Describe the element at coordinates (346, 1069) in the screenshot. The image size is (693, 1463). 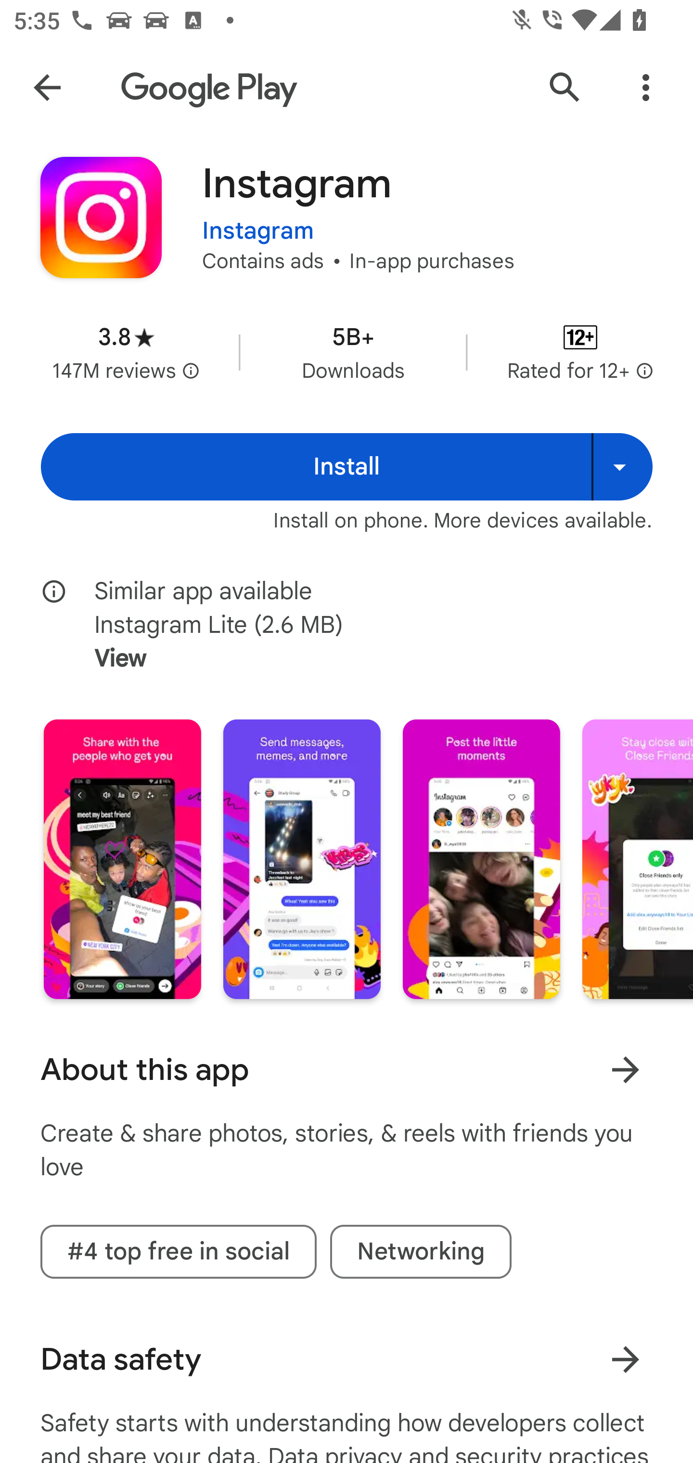
I see `About this app Learn more About this app` at that location.